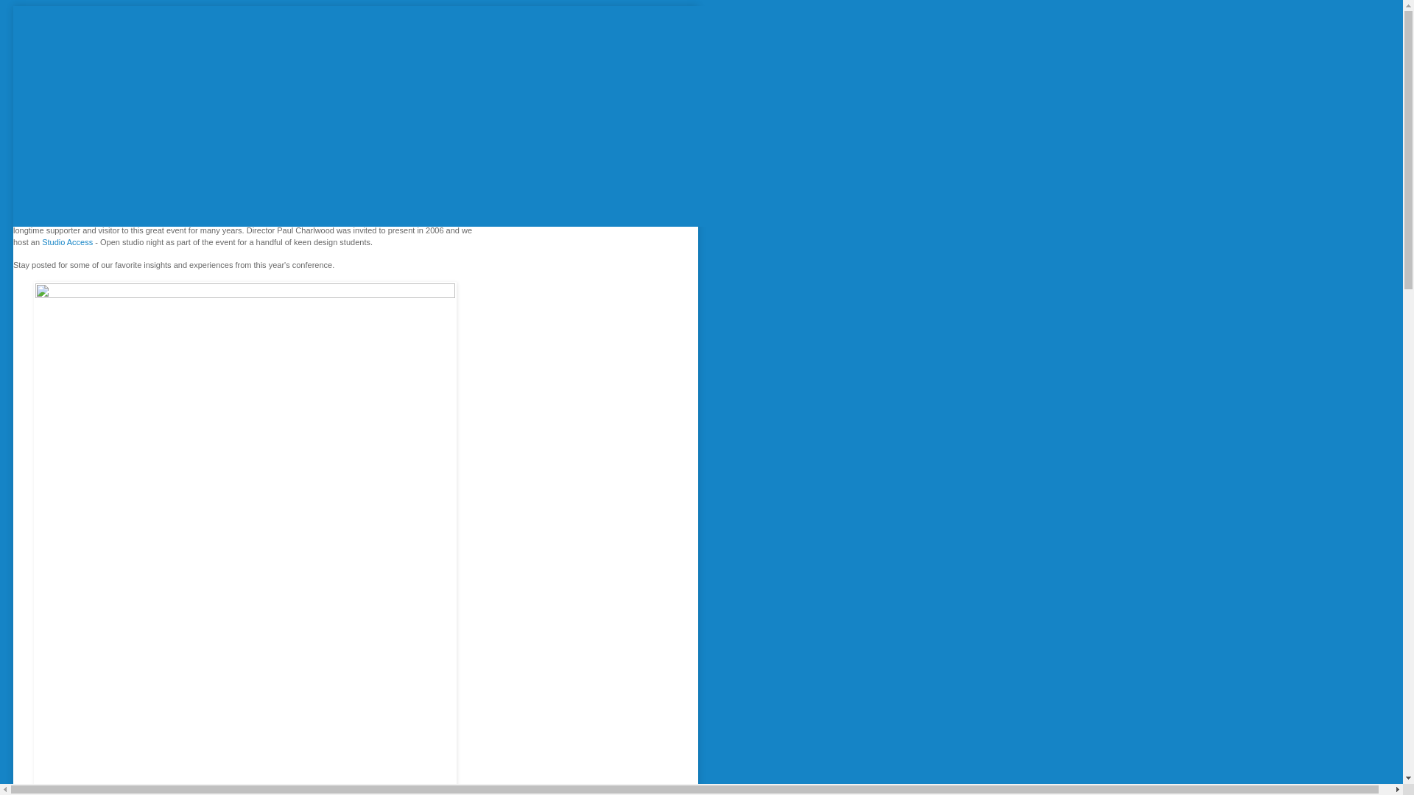 The width and height of the screenshot is (1414, 795). I want to click on Charlwood Design, so click(46, 219).